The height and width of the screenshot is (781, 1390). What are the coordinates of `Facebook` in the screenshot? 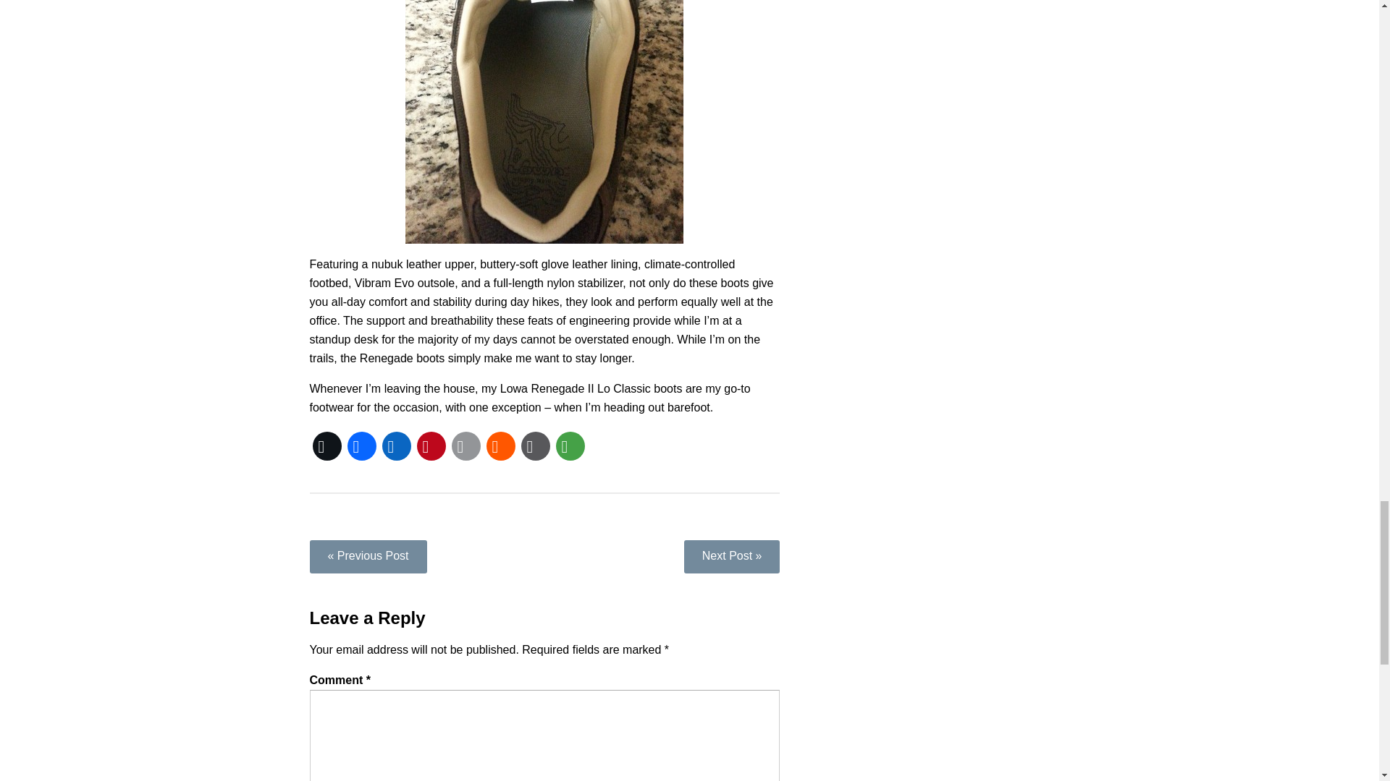 It's located at (362, 445).